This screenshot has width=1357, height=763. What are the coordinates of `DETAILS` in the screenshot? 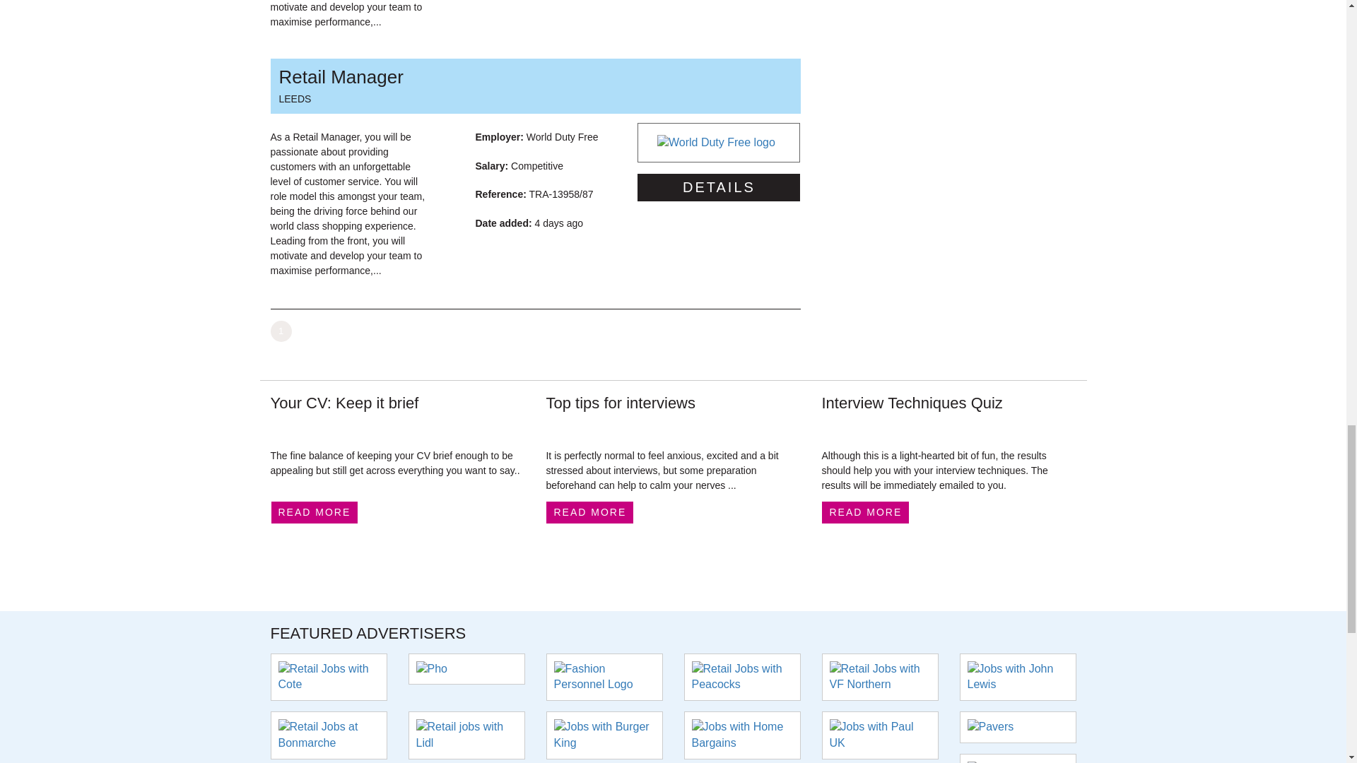 It's located at (534, 86).